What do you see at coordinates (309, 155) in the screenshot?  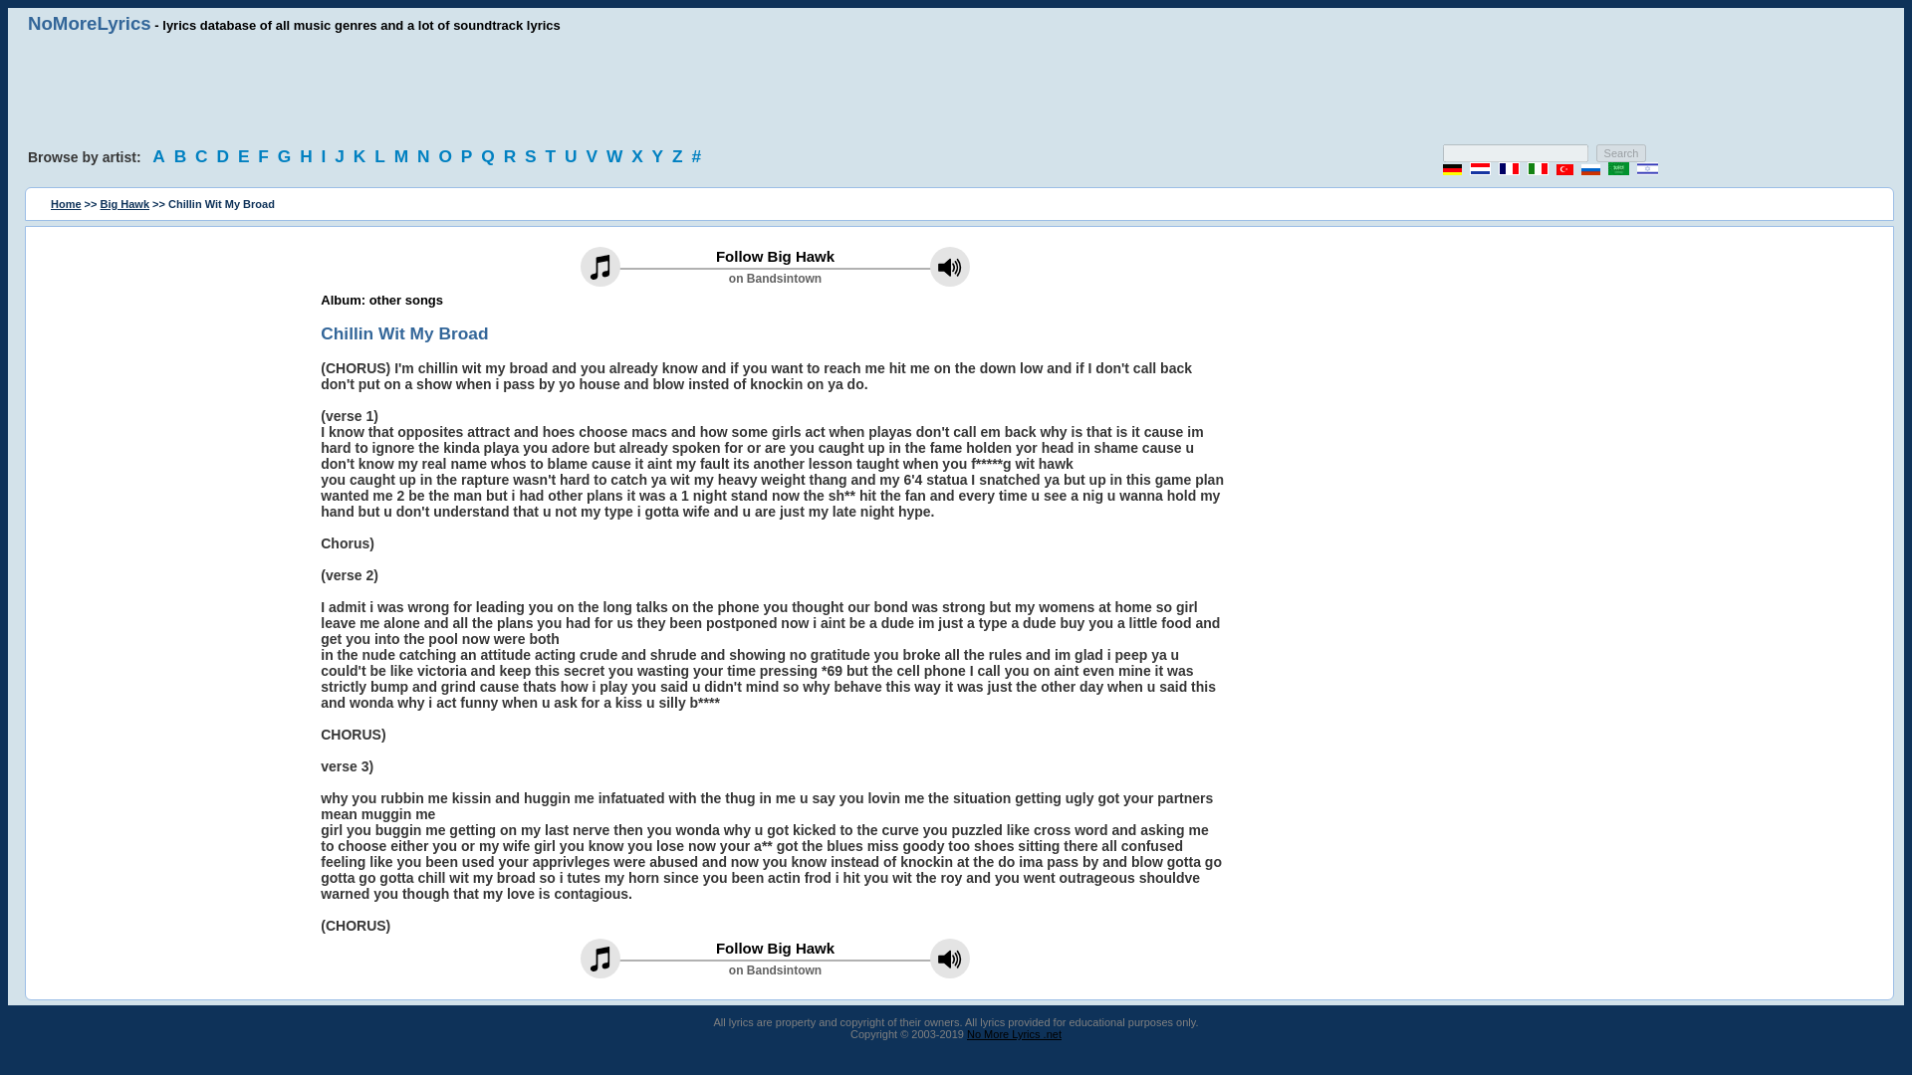 I see `H` at bounding box center [309, 155].